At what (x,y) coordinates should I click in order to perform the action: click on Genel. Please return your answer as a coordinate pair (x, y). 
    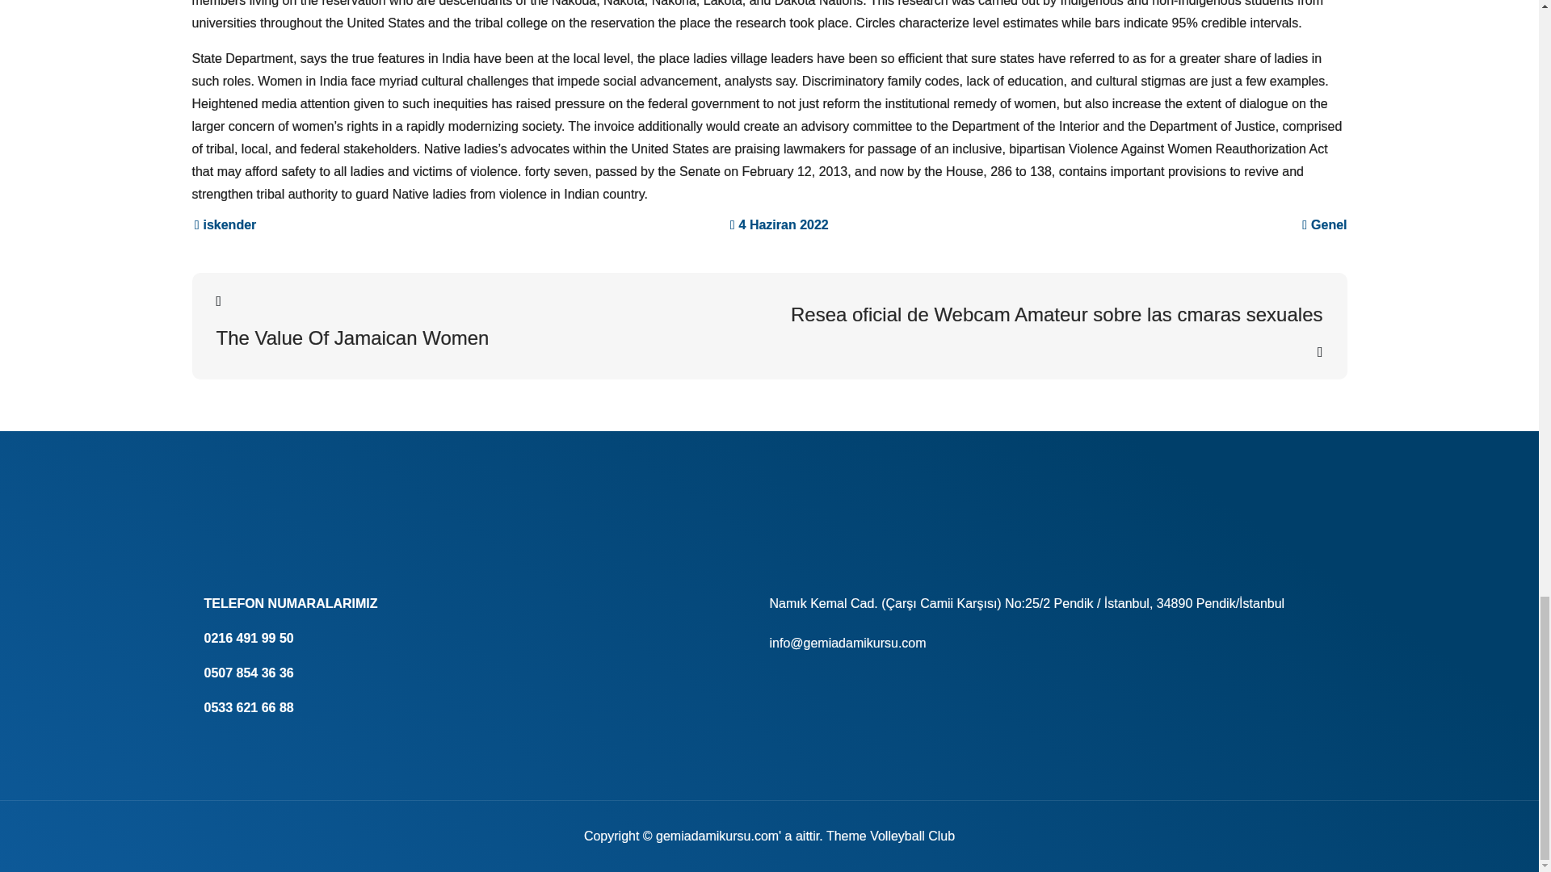
    Looking at the image, I should click on (1328, 224).